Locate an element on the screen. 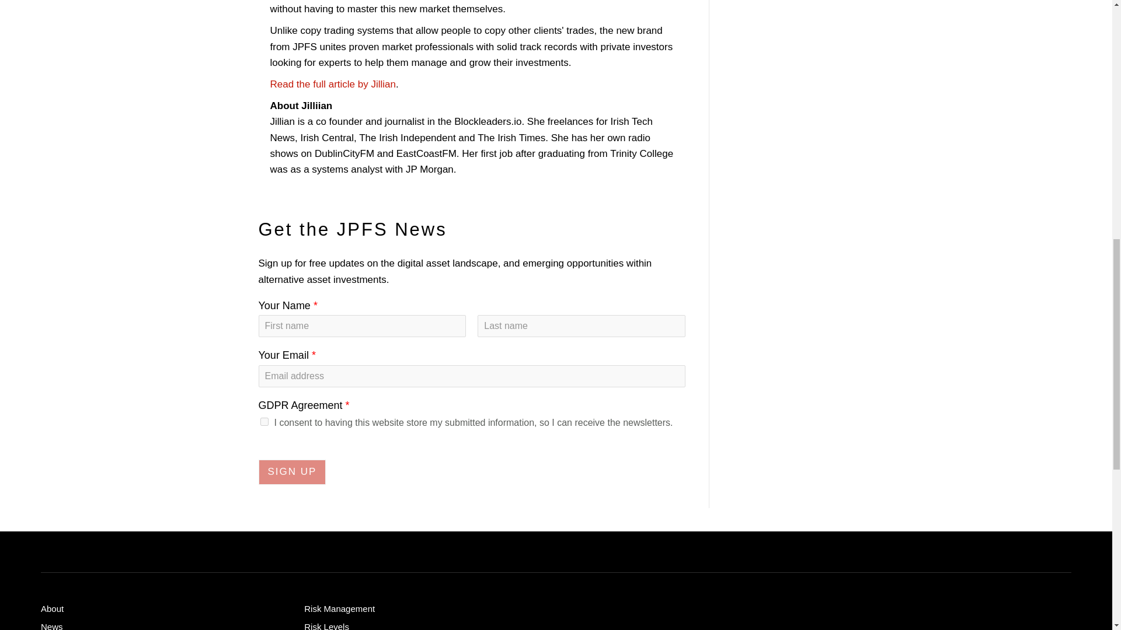 The width and height of the screenshot is (1121, 630). News is located at coordinates (161, 625).